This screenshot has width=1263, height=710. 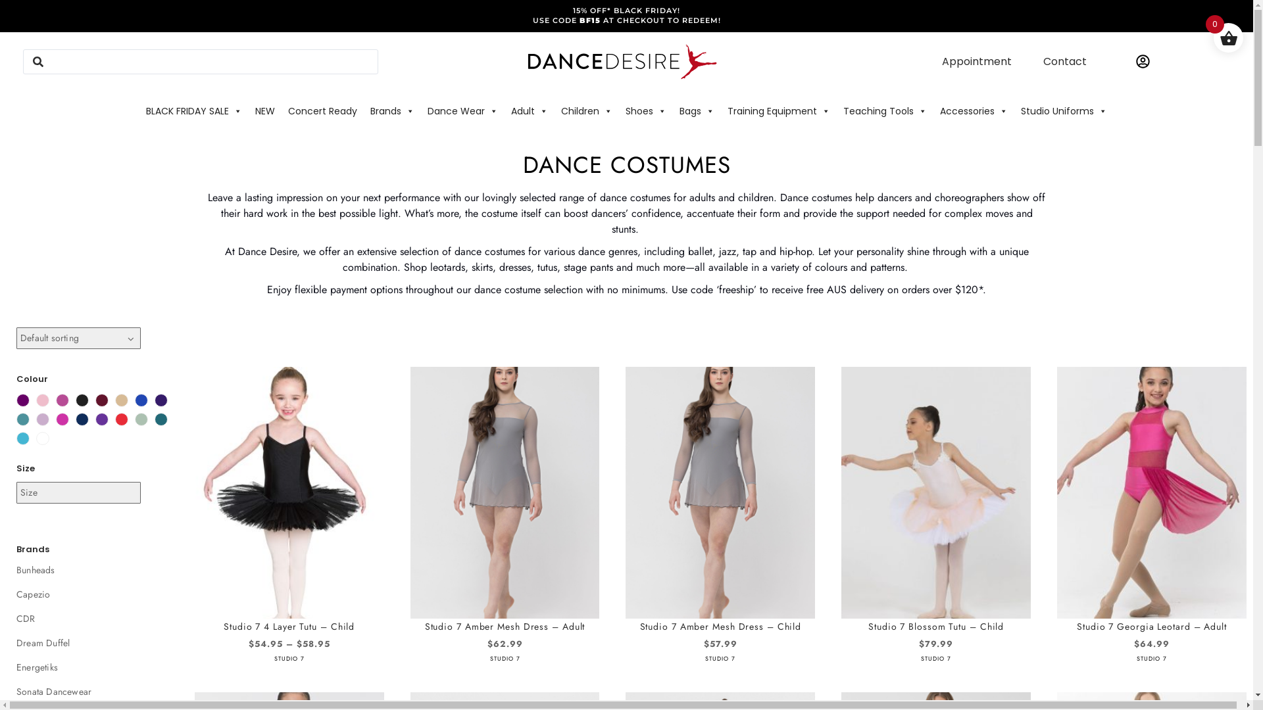 I want to click on Children, so click(x=587, y=111).